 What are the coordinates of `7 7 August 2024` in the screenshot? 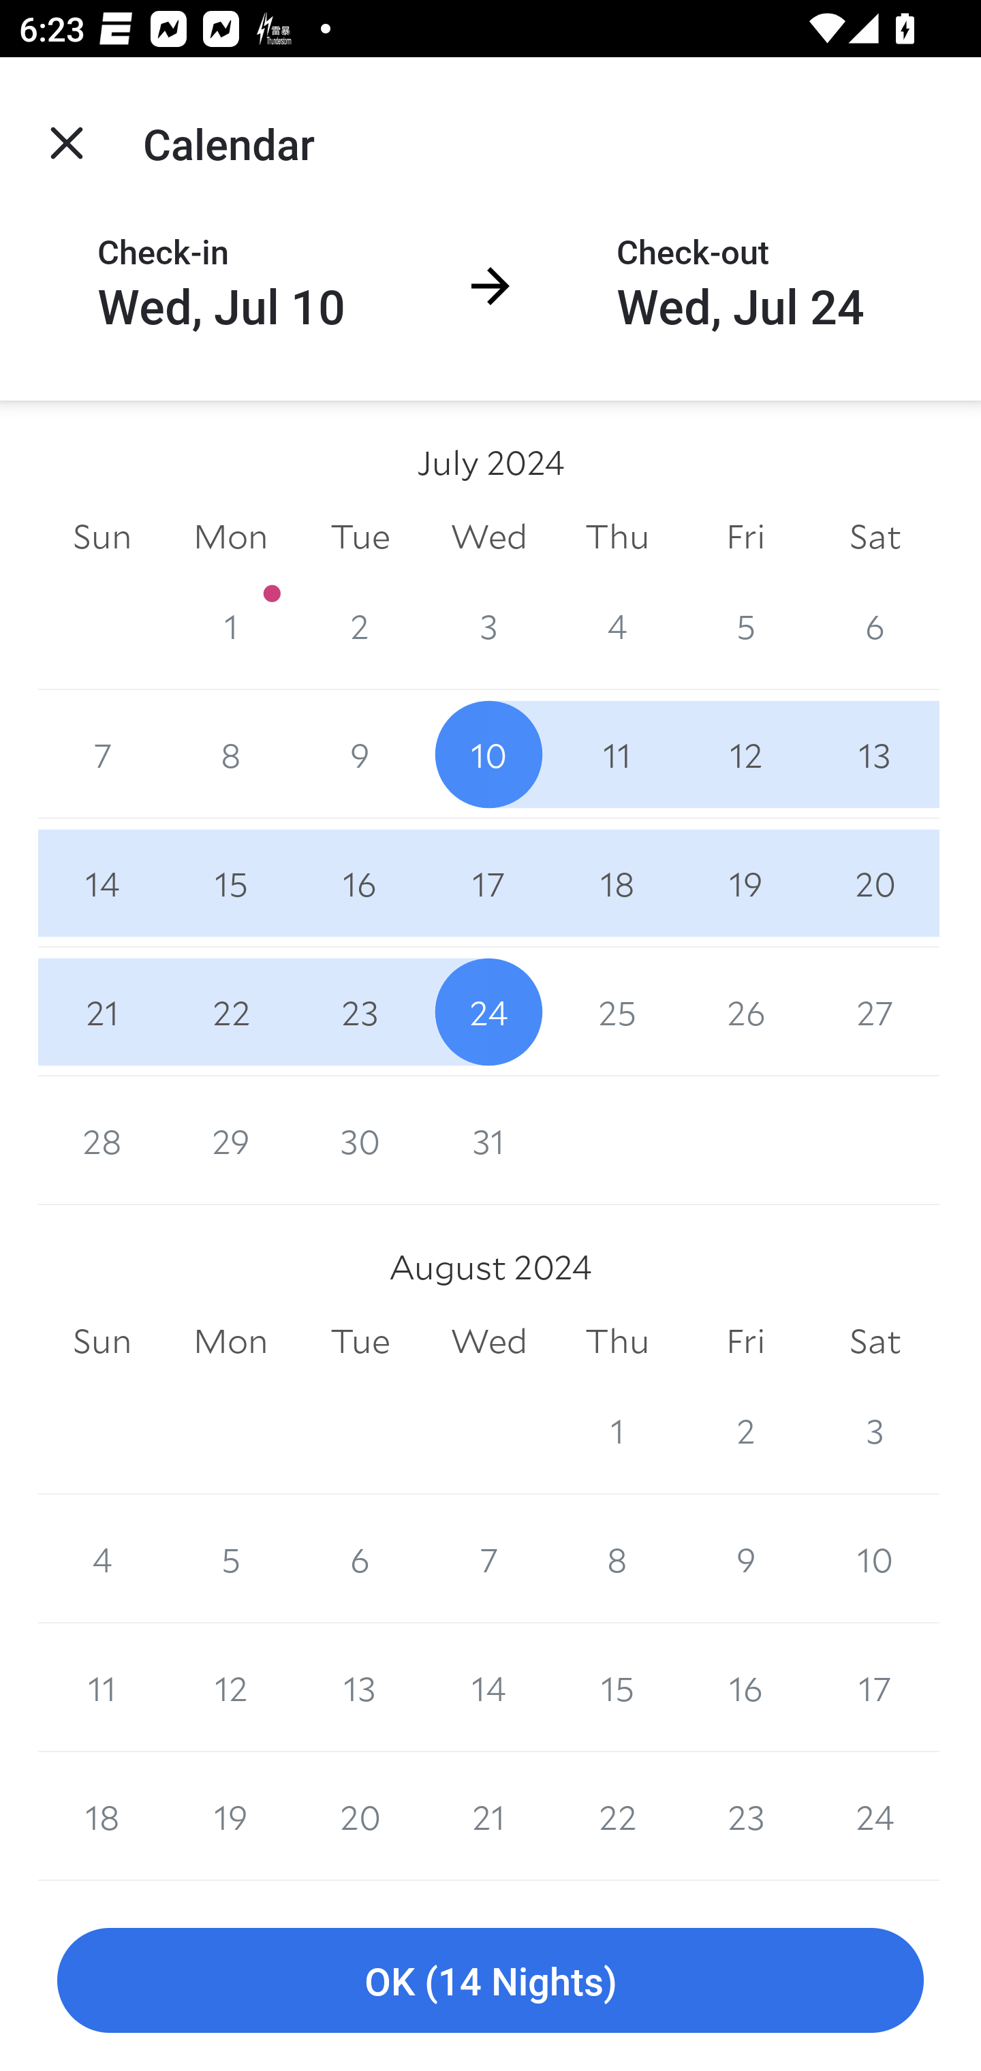 It's located at (489, 1559).